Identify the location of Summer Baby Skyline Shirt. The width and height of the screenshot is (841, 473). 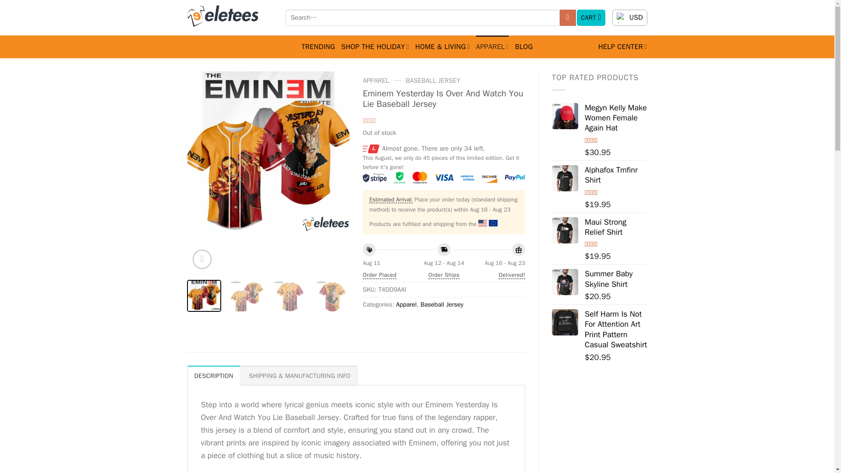
(565, 282).